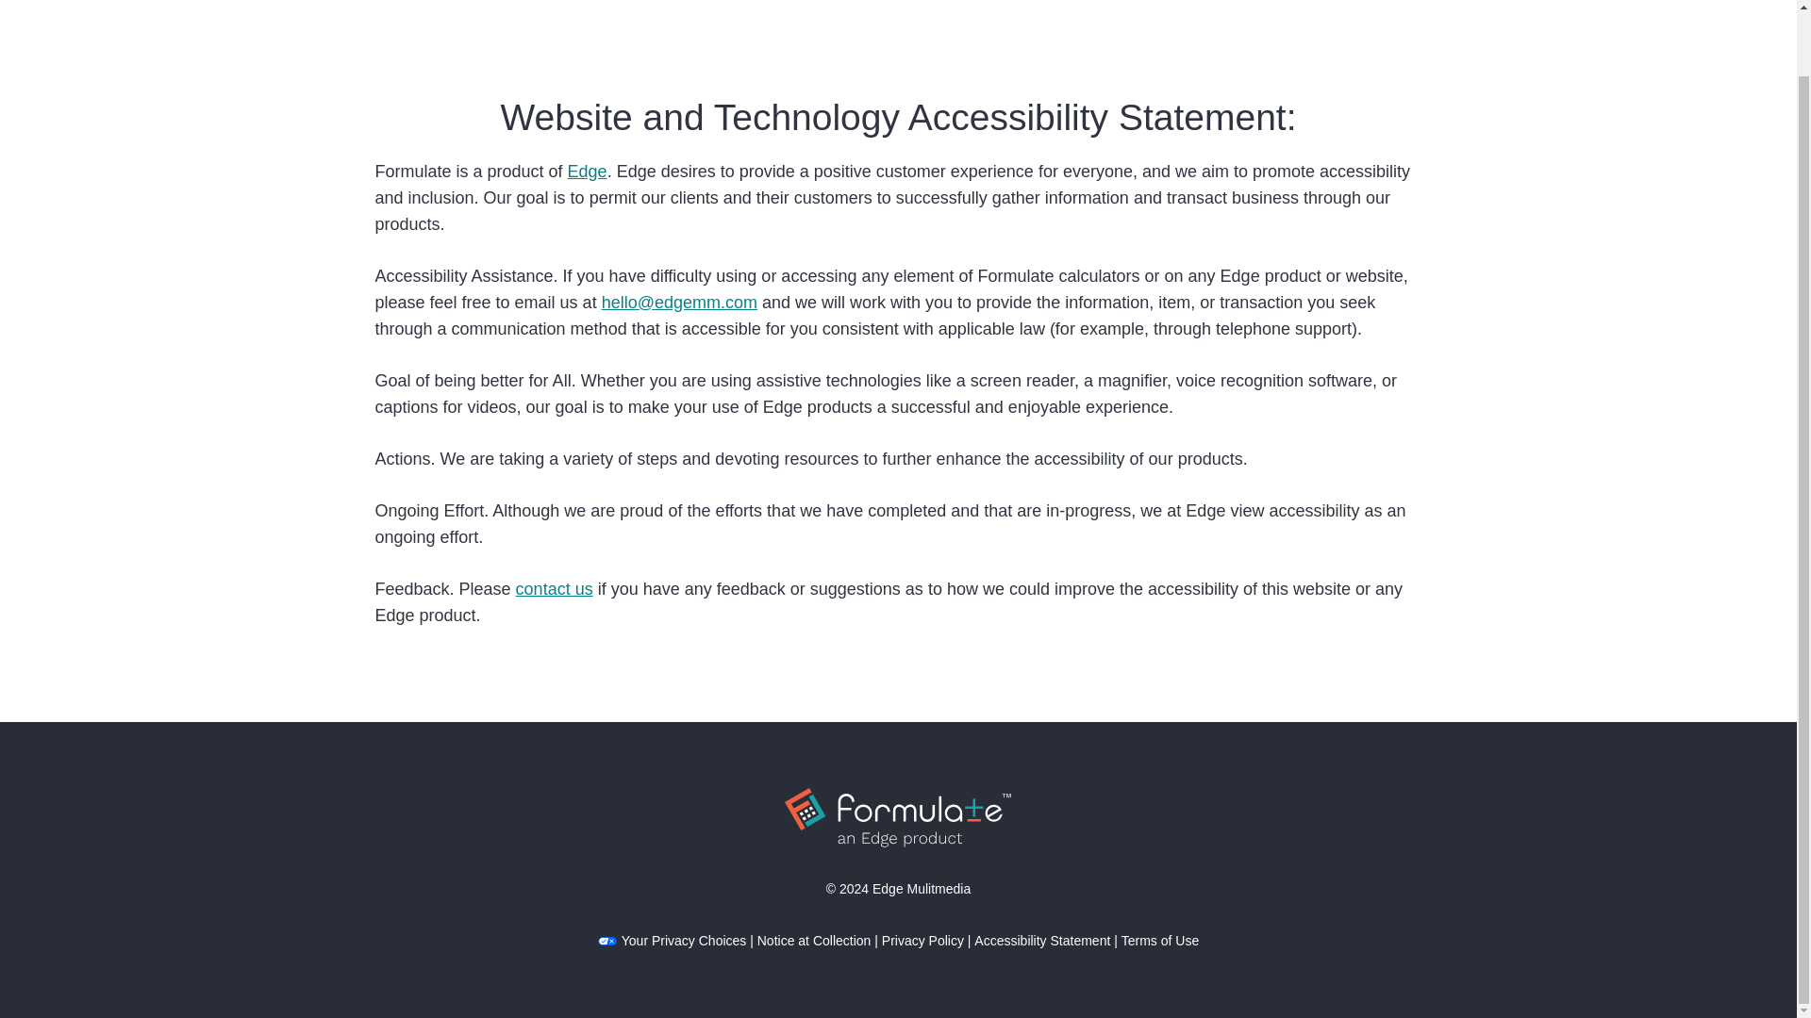  I want to click on contact us, so click(555, 588).